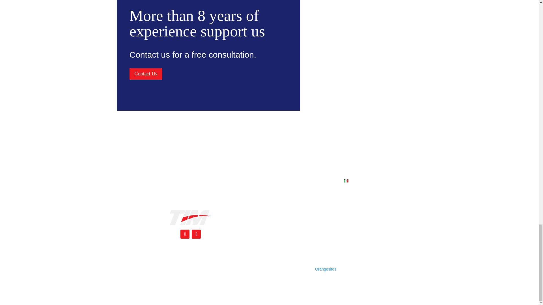 The width and height of the screenshot is (543, 305). I want to click on Home, so click(196, 182).